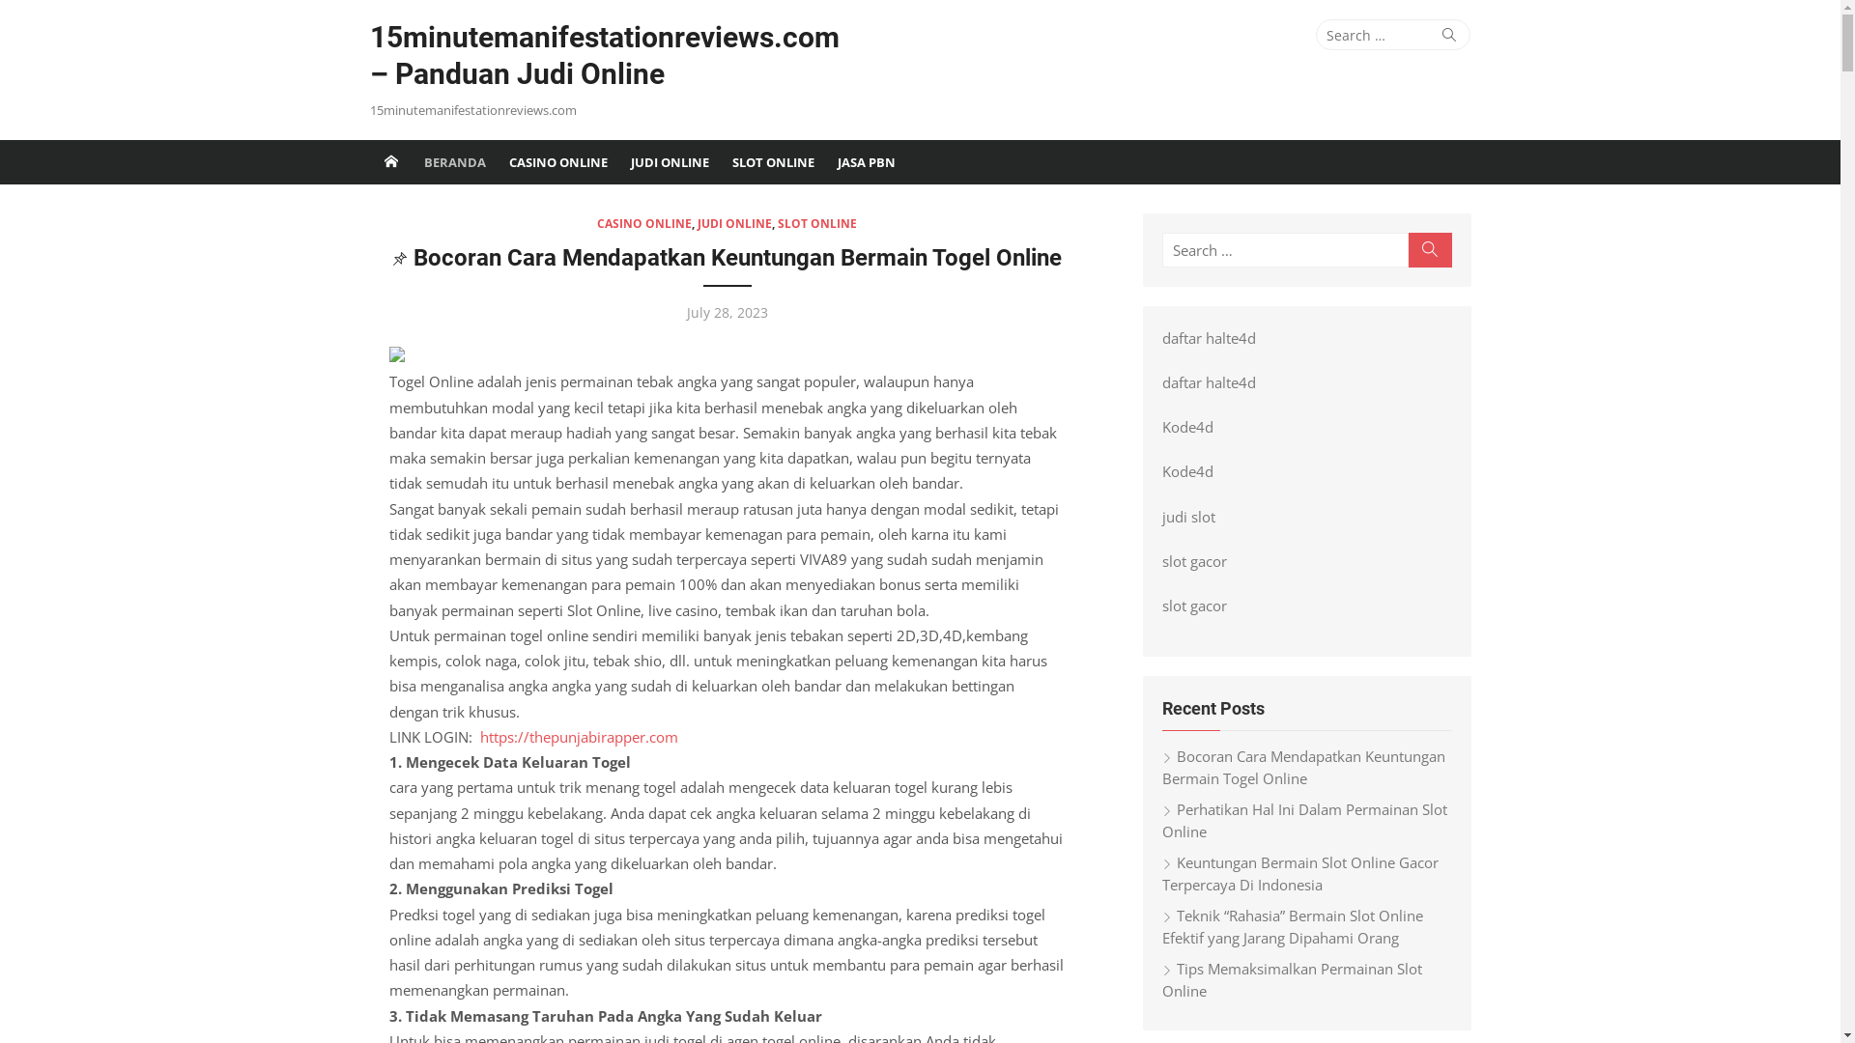 The width and height of the screenshot is (1855, 1043). What do you see at coordinates (669, 162) in the screenshot?
I see `JUDI ONLINE` at bounding box center [669, 162].